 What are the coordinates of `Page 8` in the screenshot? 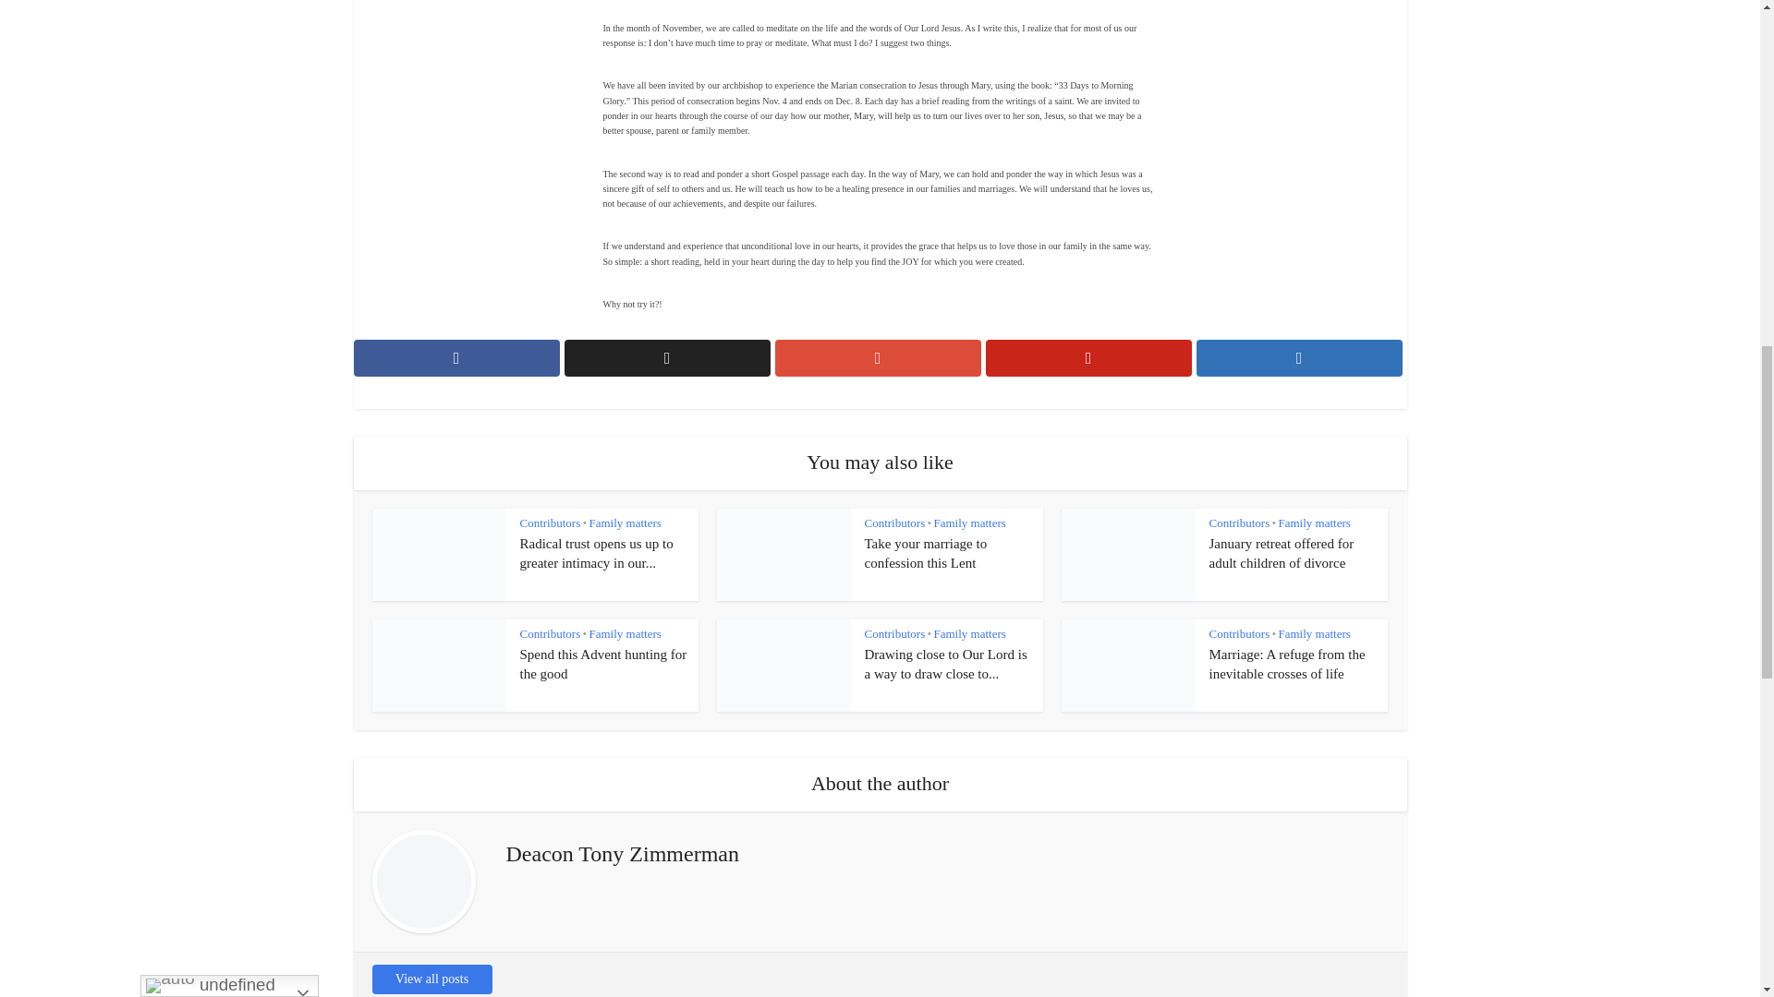 It's located at (880, 196).